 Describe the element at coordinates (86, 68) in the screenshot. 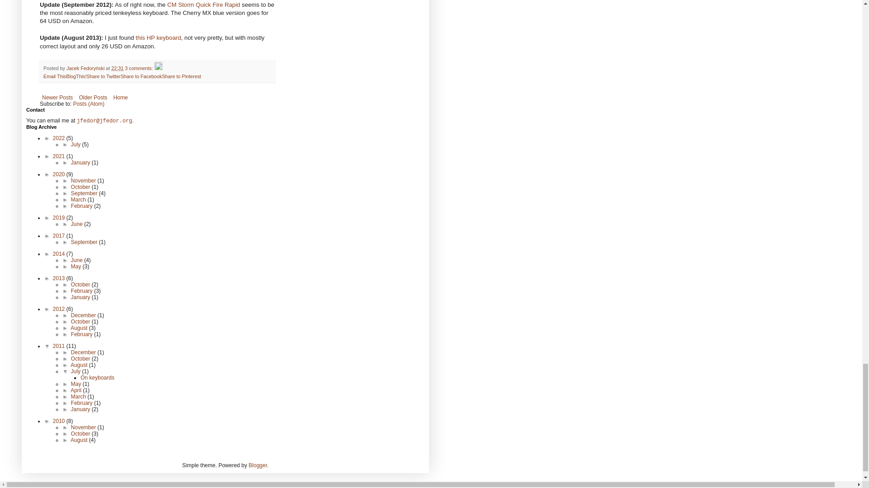

I see `author profile` at that location.